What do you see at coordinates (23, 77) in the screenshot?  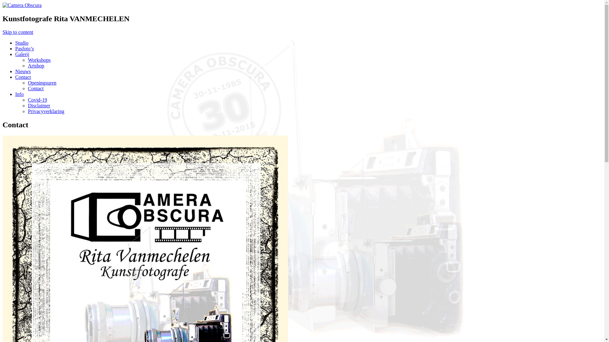 I see `Contact` at bounding box center [23, 77].